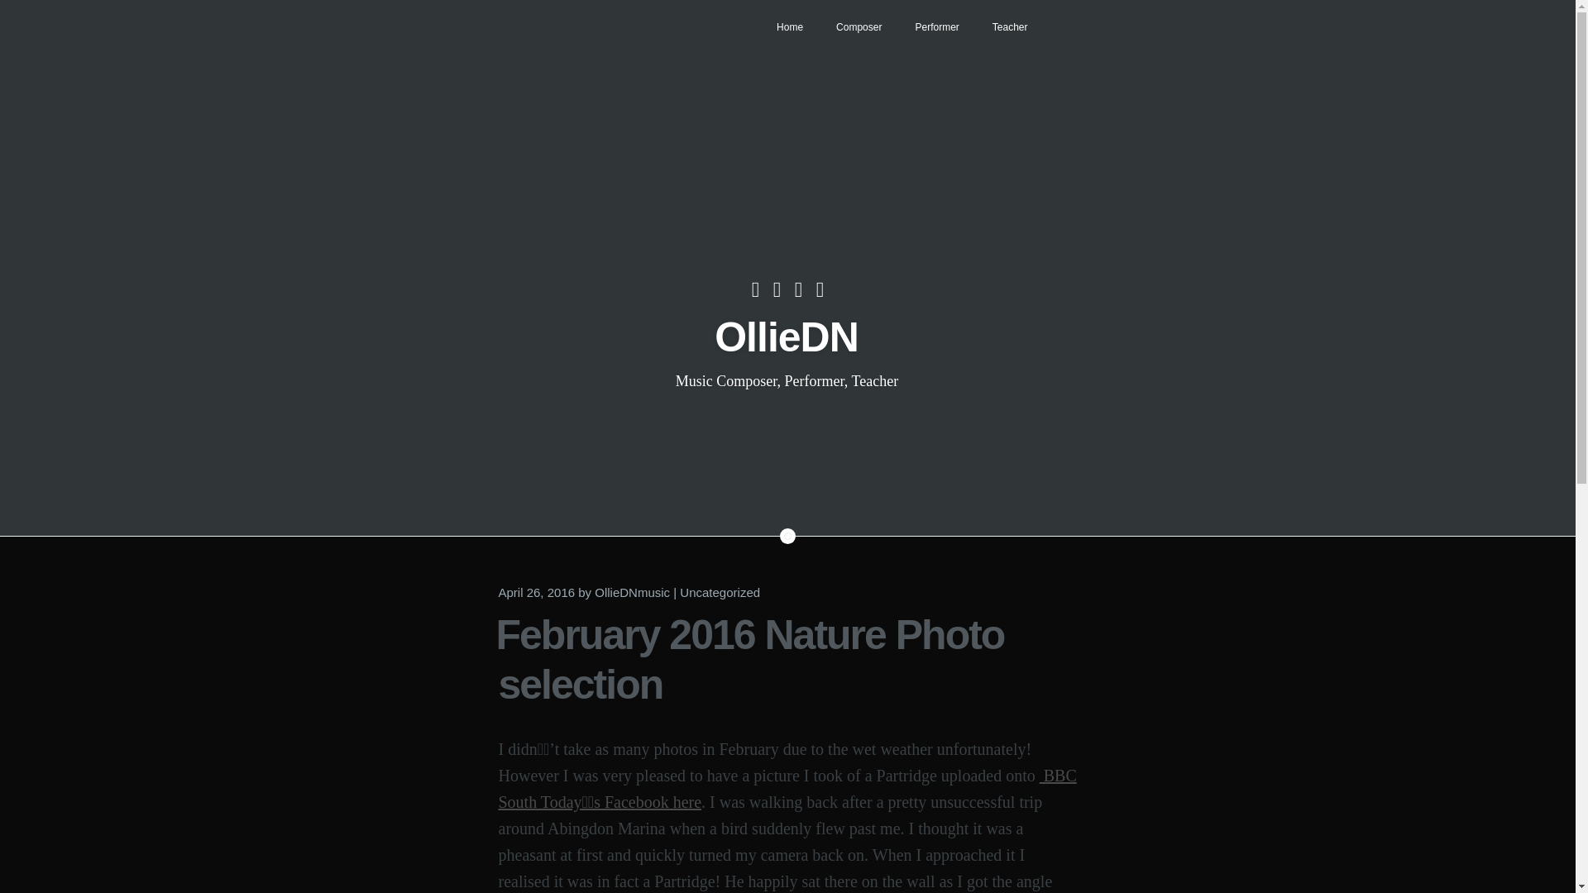  I want to click on OllieDN, so click(787, 337).